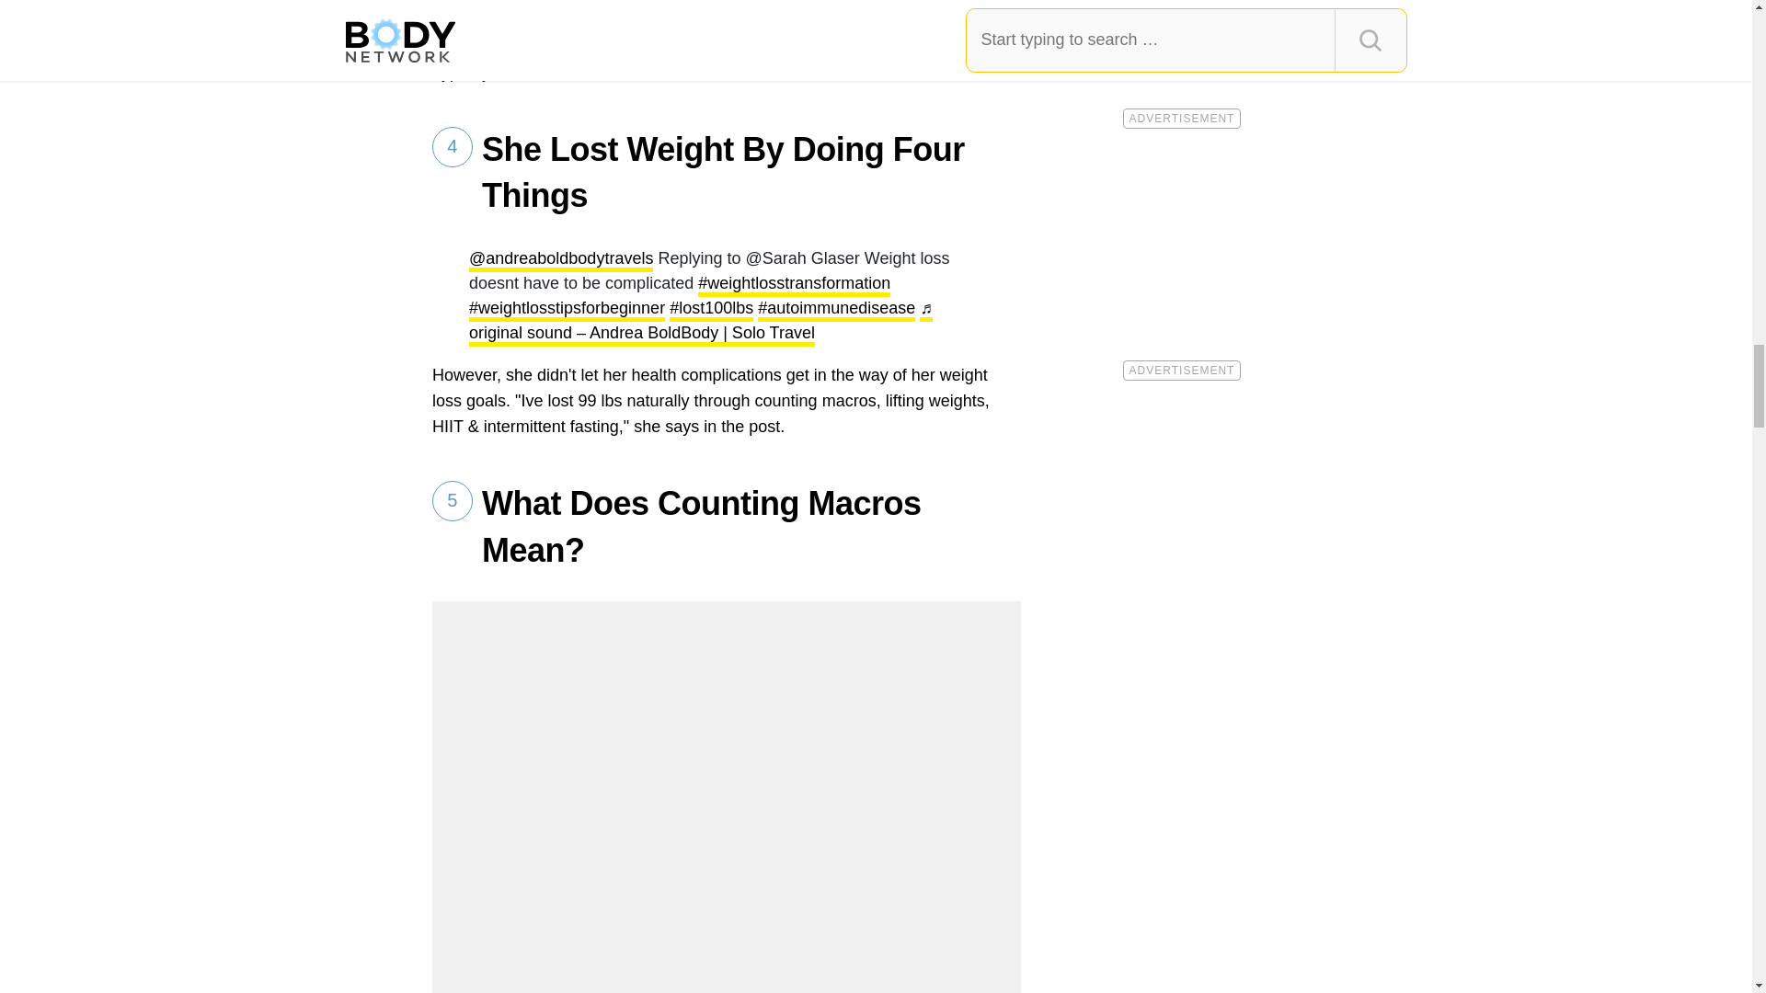  Describe the element at coordinates (835, 310) in the screenshot. I see `autoimmunedisease` at that location.